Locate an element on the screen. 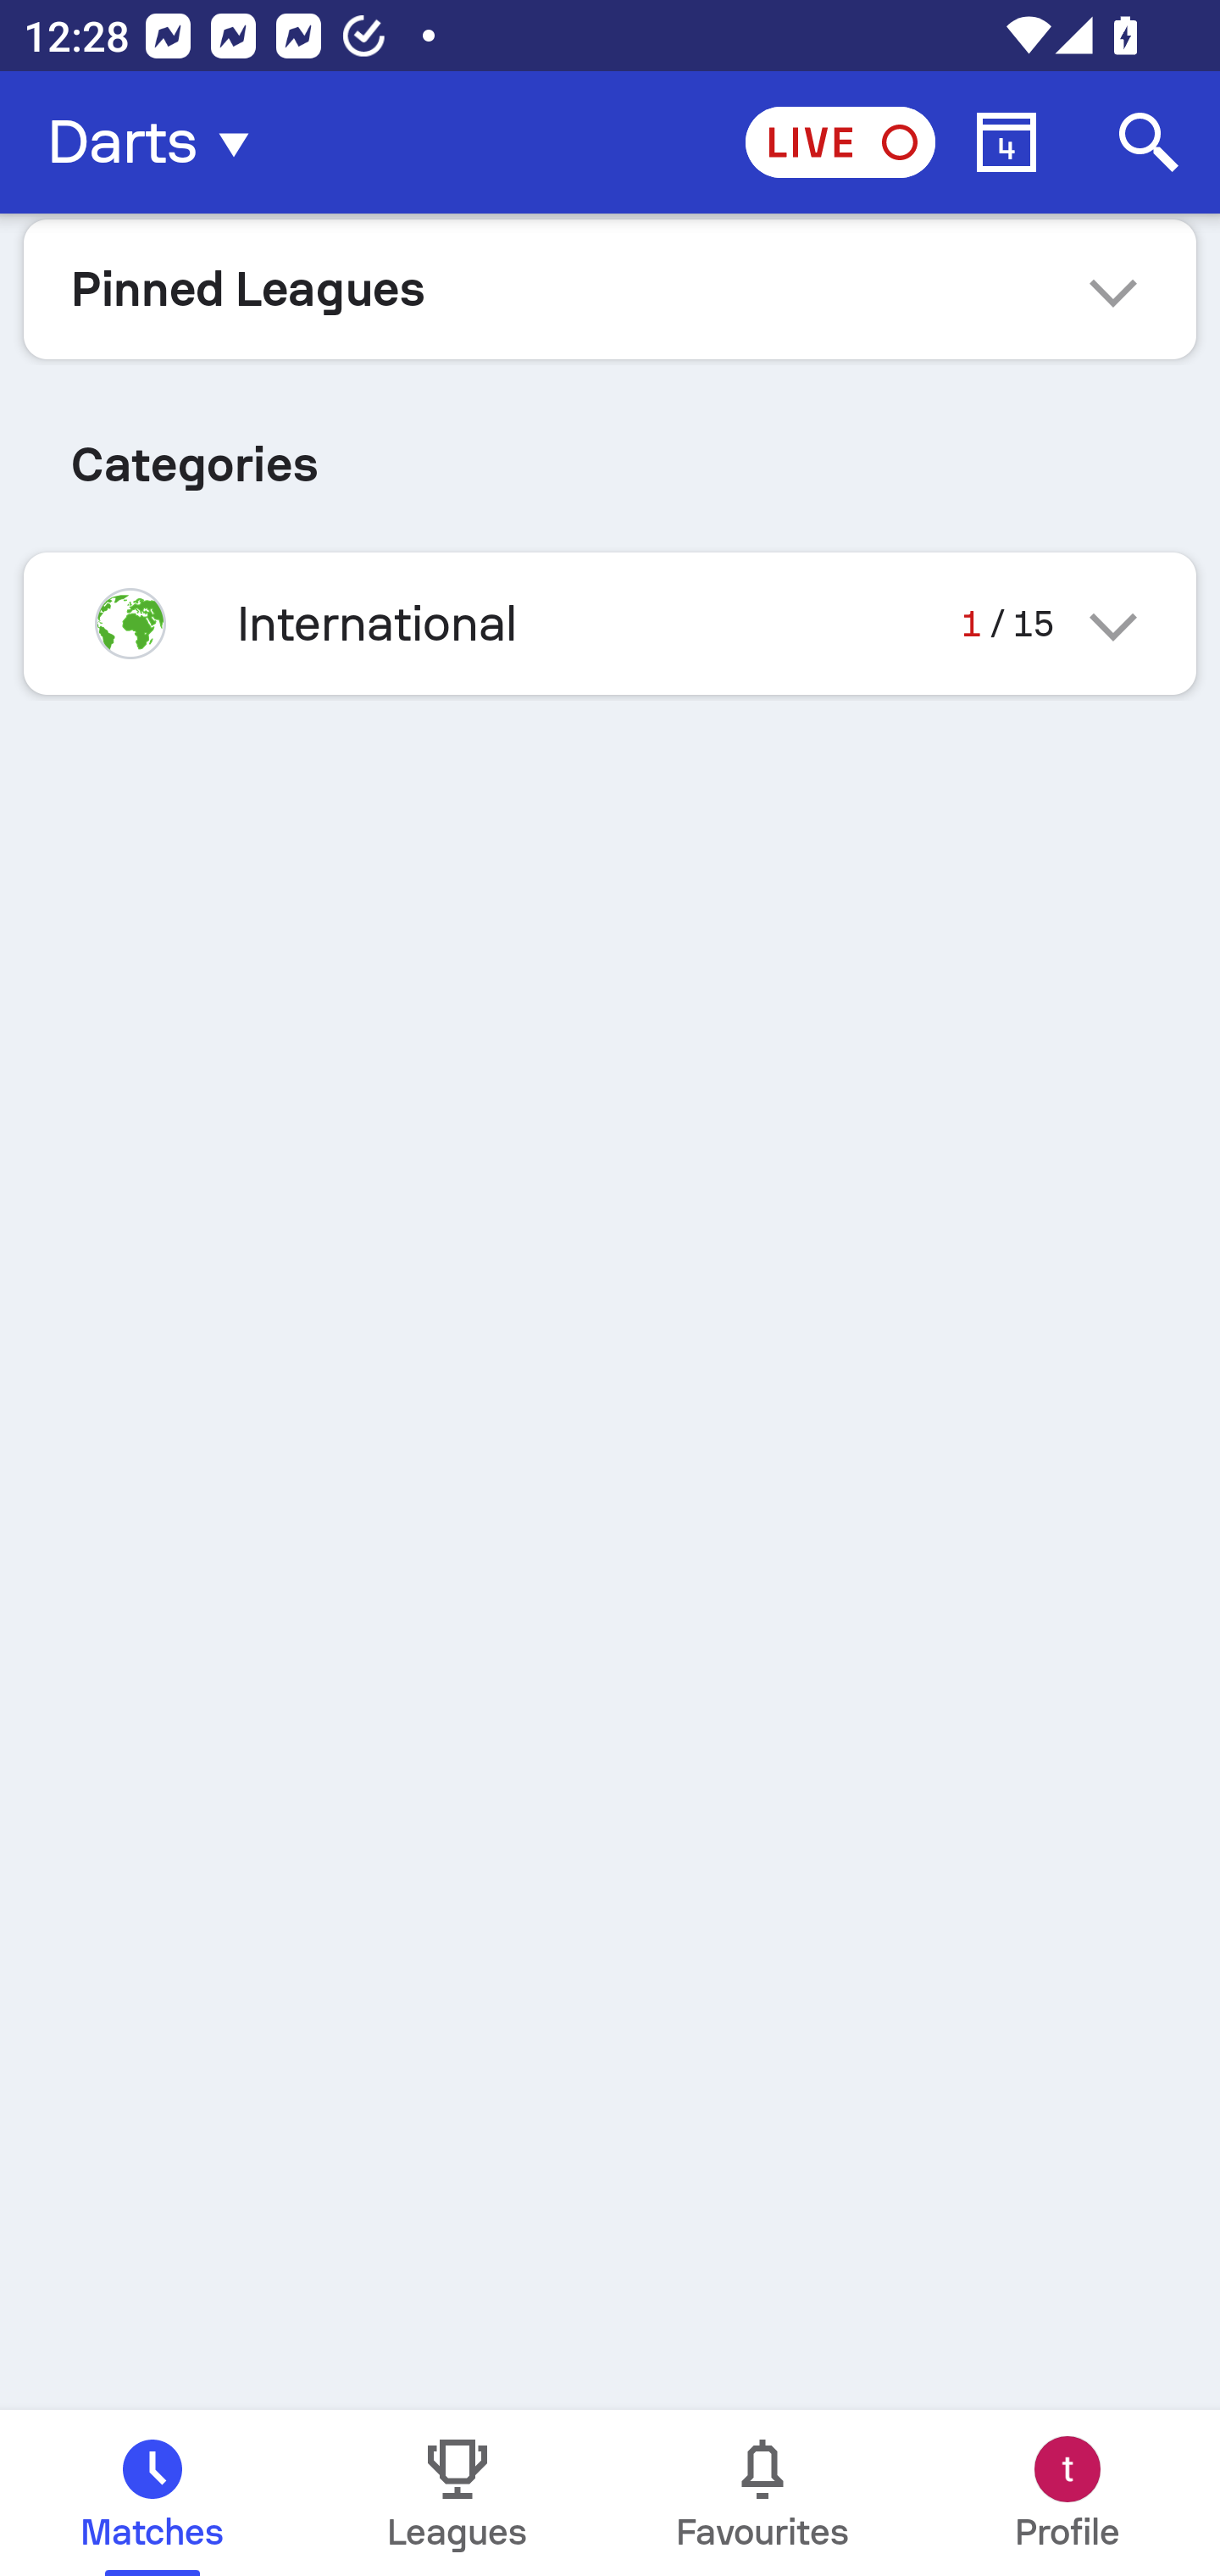  Darts is located at coordinates (158, 142).